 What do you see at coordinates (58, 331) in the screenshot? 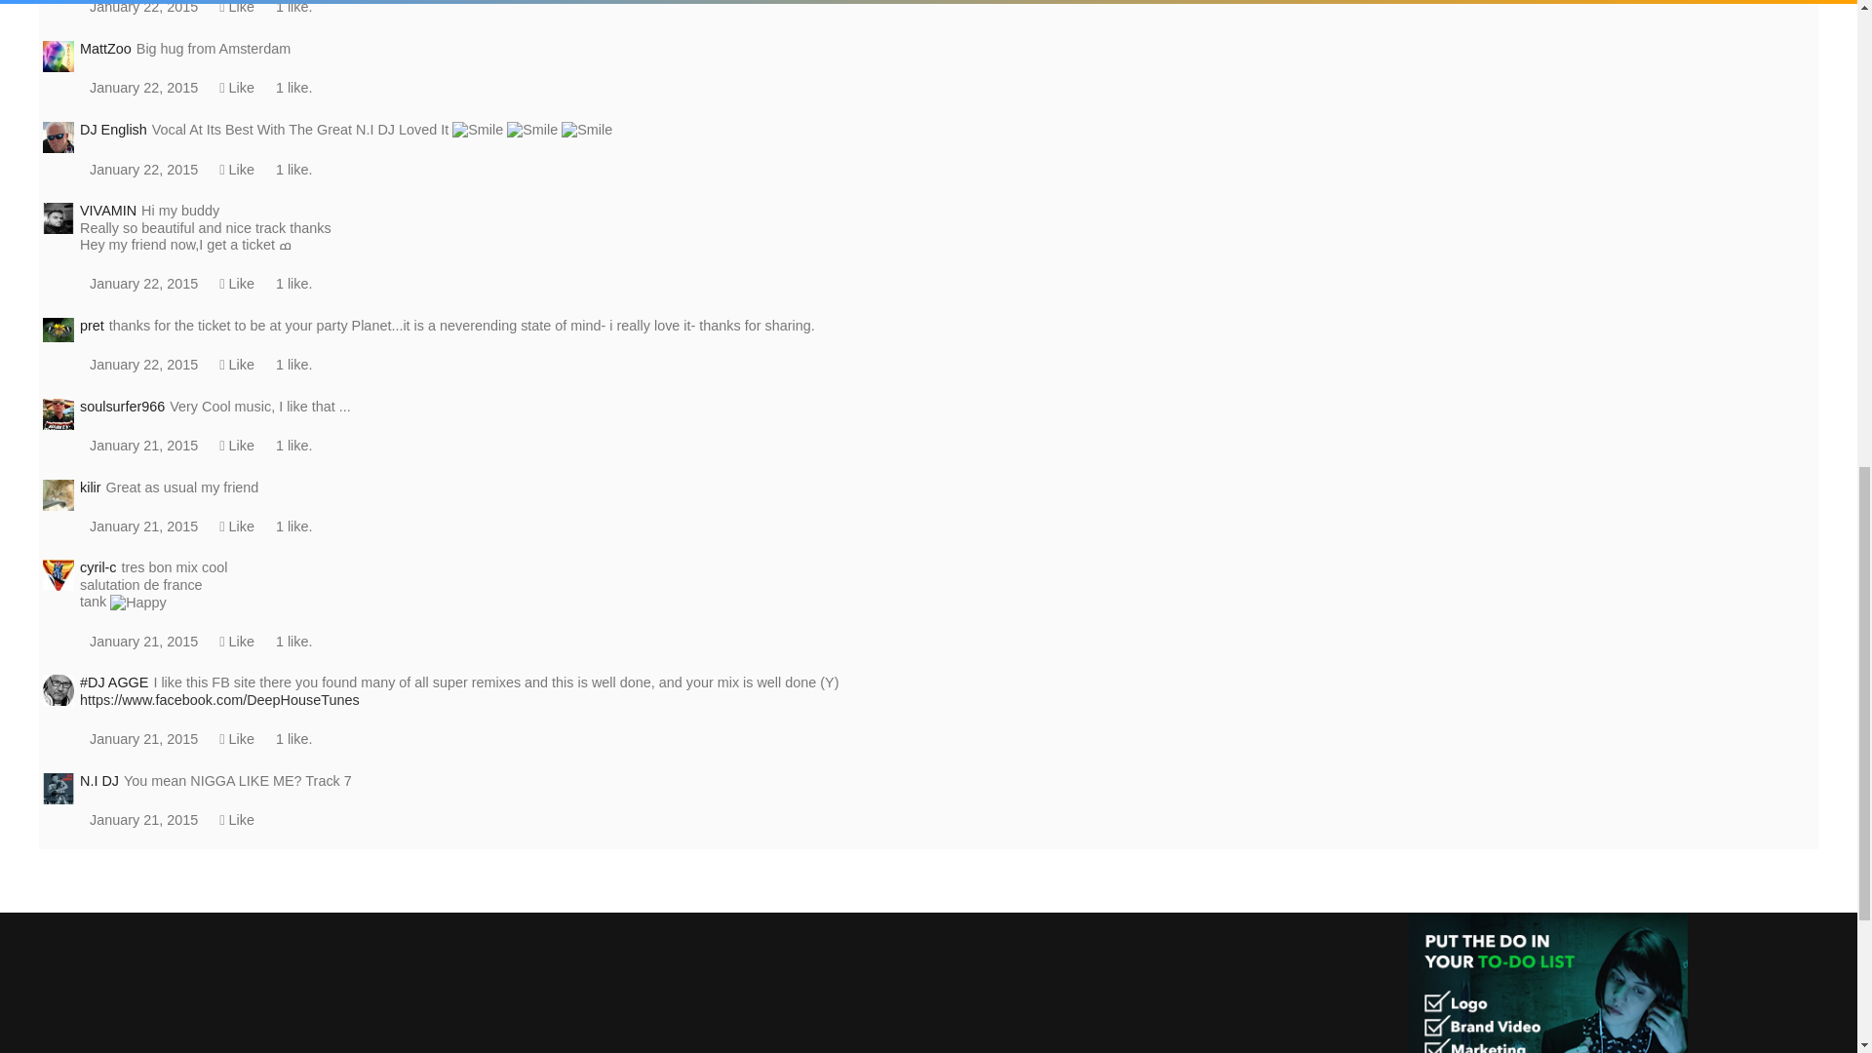
I see `pret` at bounding box center [58, 331].